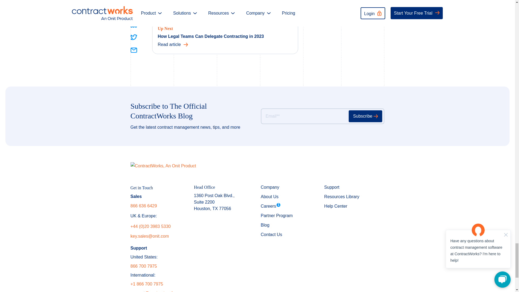  I want to click on Download Now, so click(184, 1).